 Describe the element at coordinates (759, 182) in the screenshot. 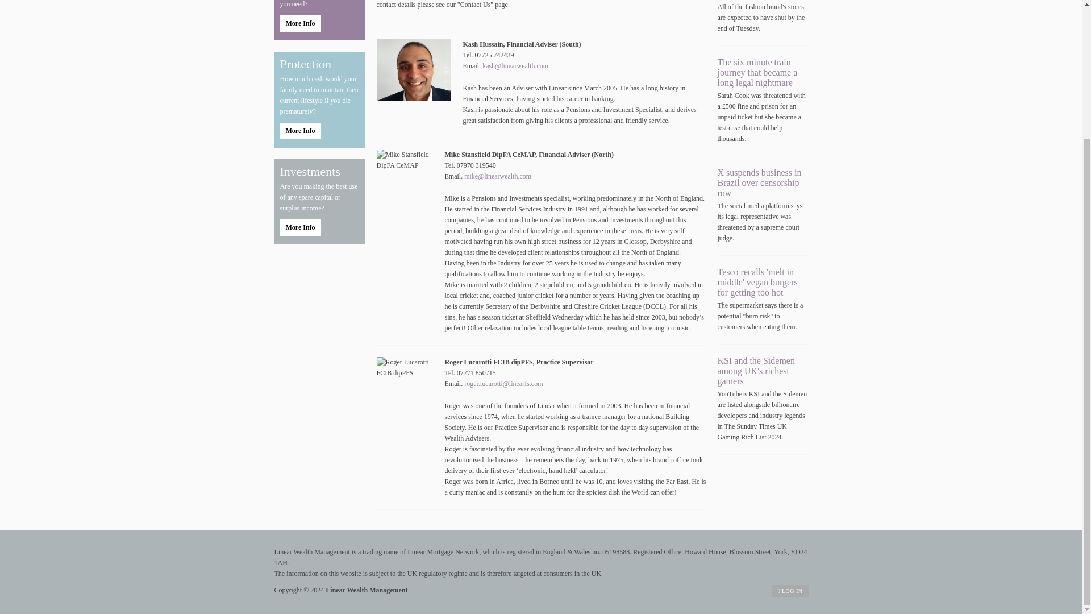

I see `X suspends business in Brazil over censorship row` at that location.